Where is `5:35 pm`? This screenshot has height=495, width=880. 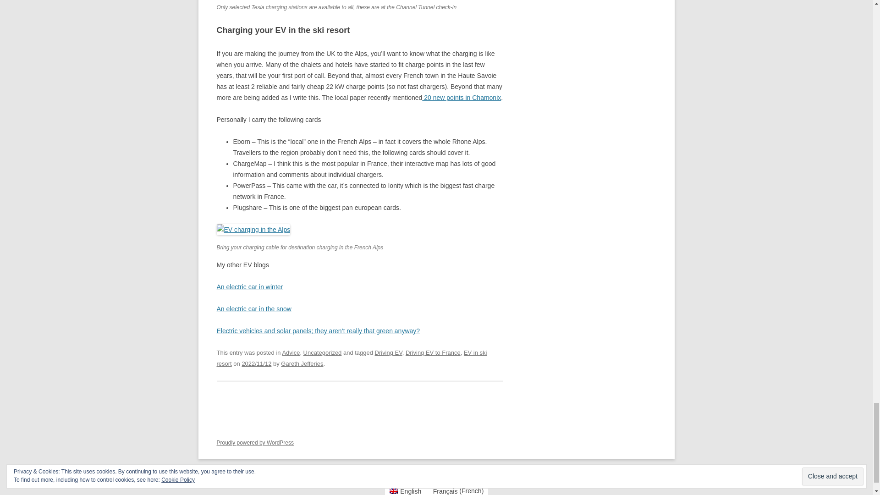
5:35 pm is located at coordinates (256, 363).